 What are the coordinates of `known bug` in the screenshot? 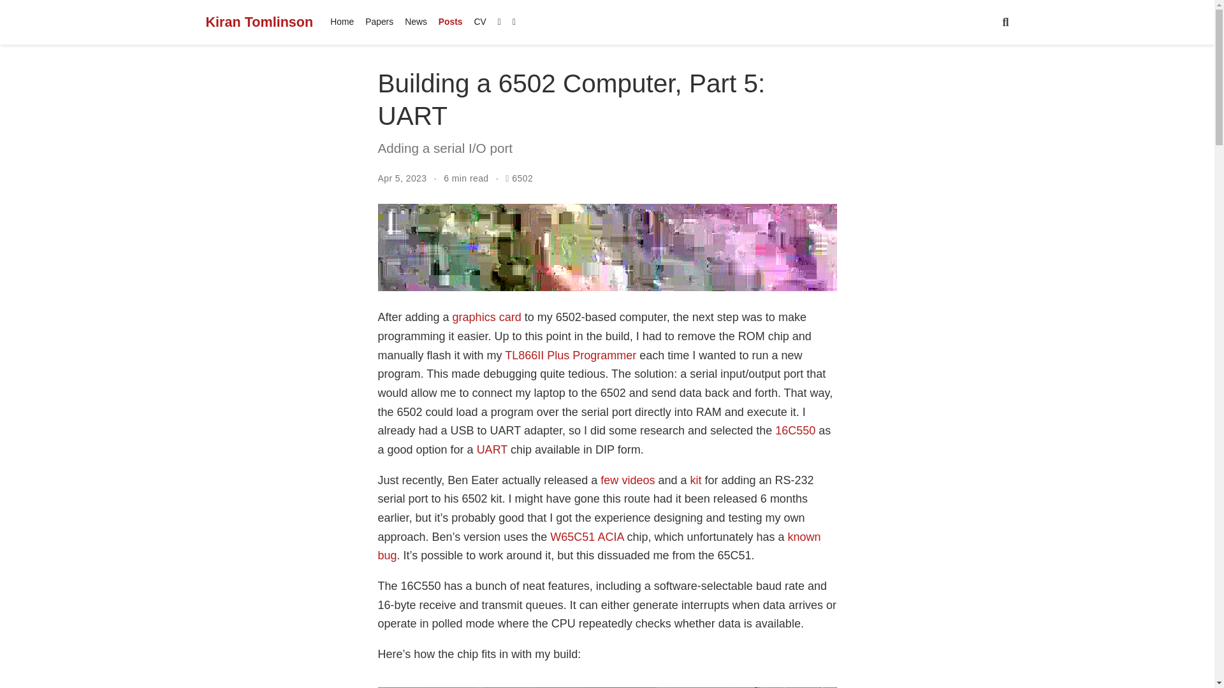 It's located at (598, 547).